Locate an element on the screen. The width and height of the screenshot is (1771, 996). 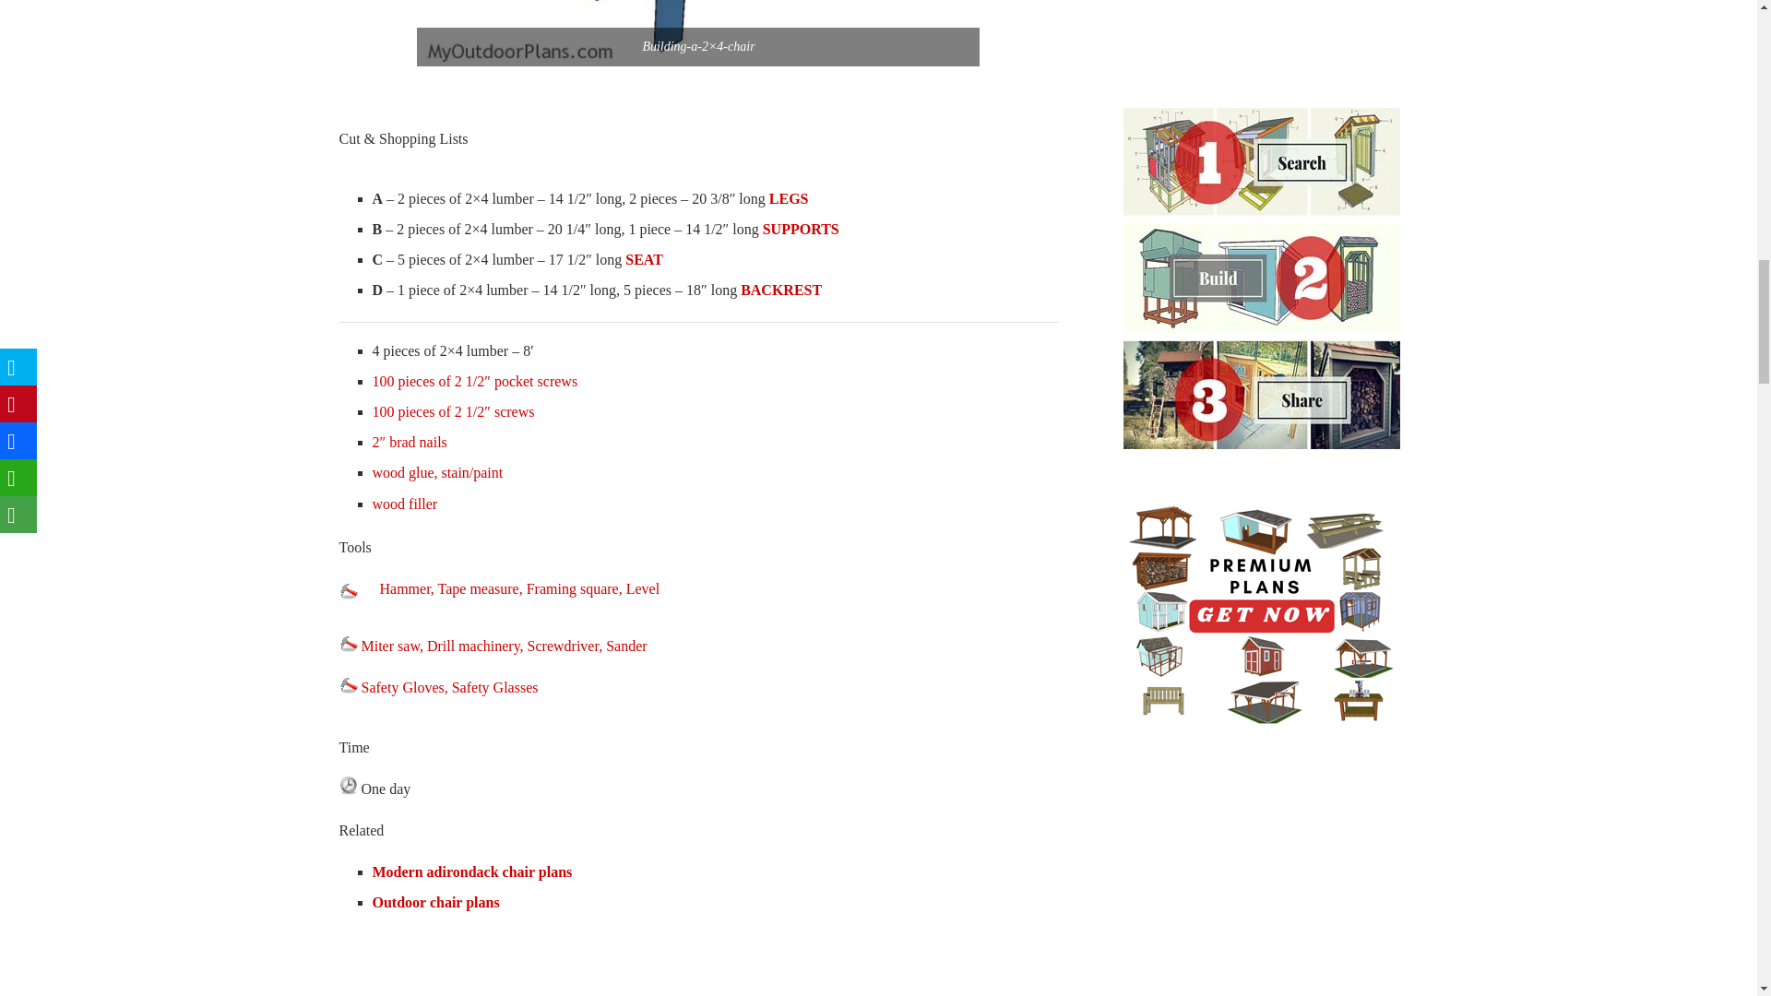
Outdoor chair plans is located at coordinates (435, 902).